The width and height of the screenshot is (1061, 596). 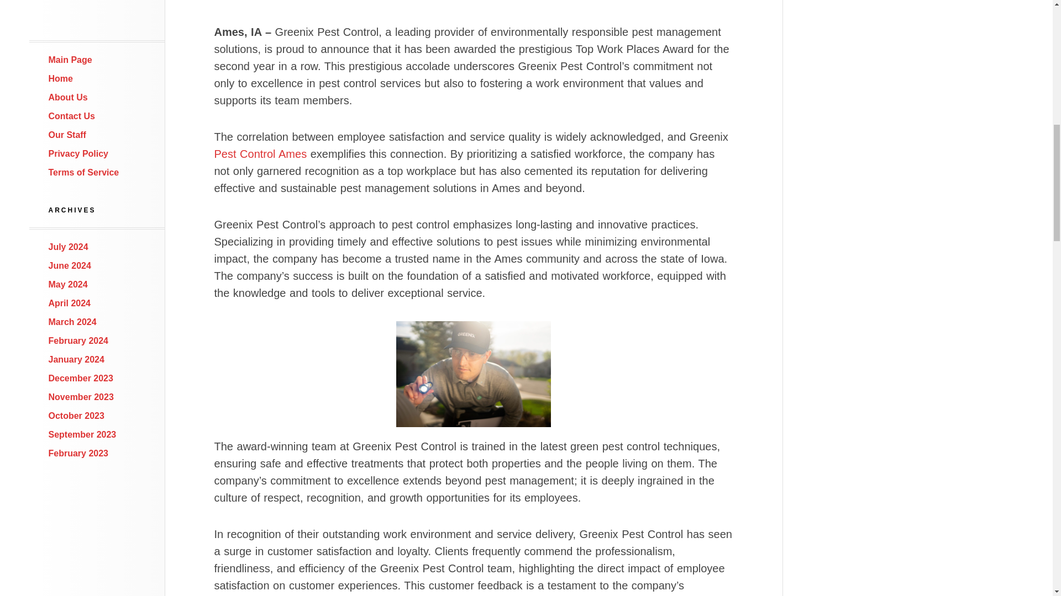 I want to click on June 2024, so click(x=70, y=266).